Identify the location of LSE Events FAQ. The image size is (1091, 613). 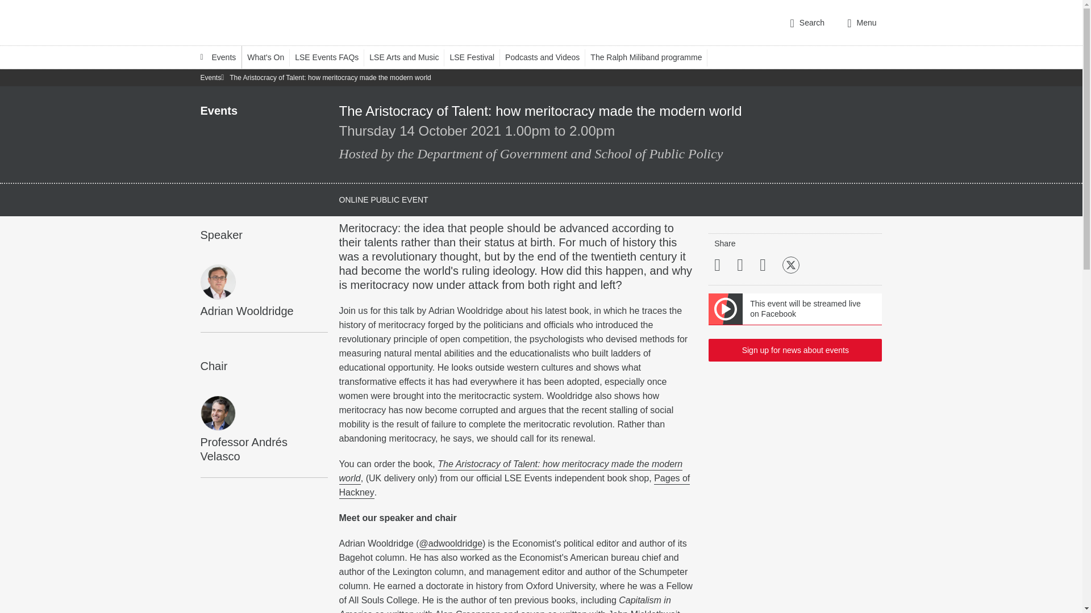
(332, 57).